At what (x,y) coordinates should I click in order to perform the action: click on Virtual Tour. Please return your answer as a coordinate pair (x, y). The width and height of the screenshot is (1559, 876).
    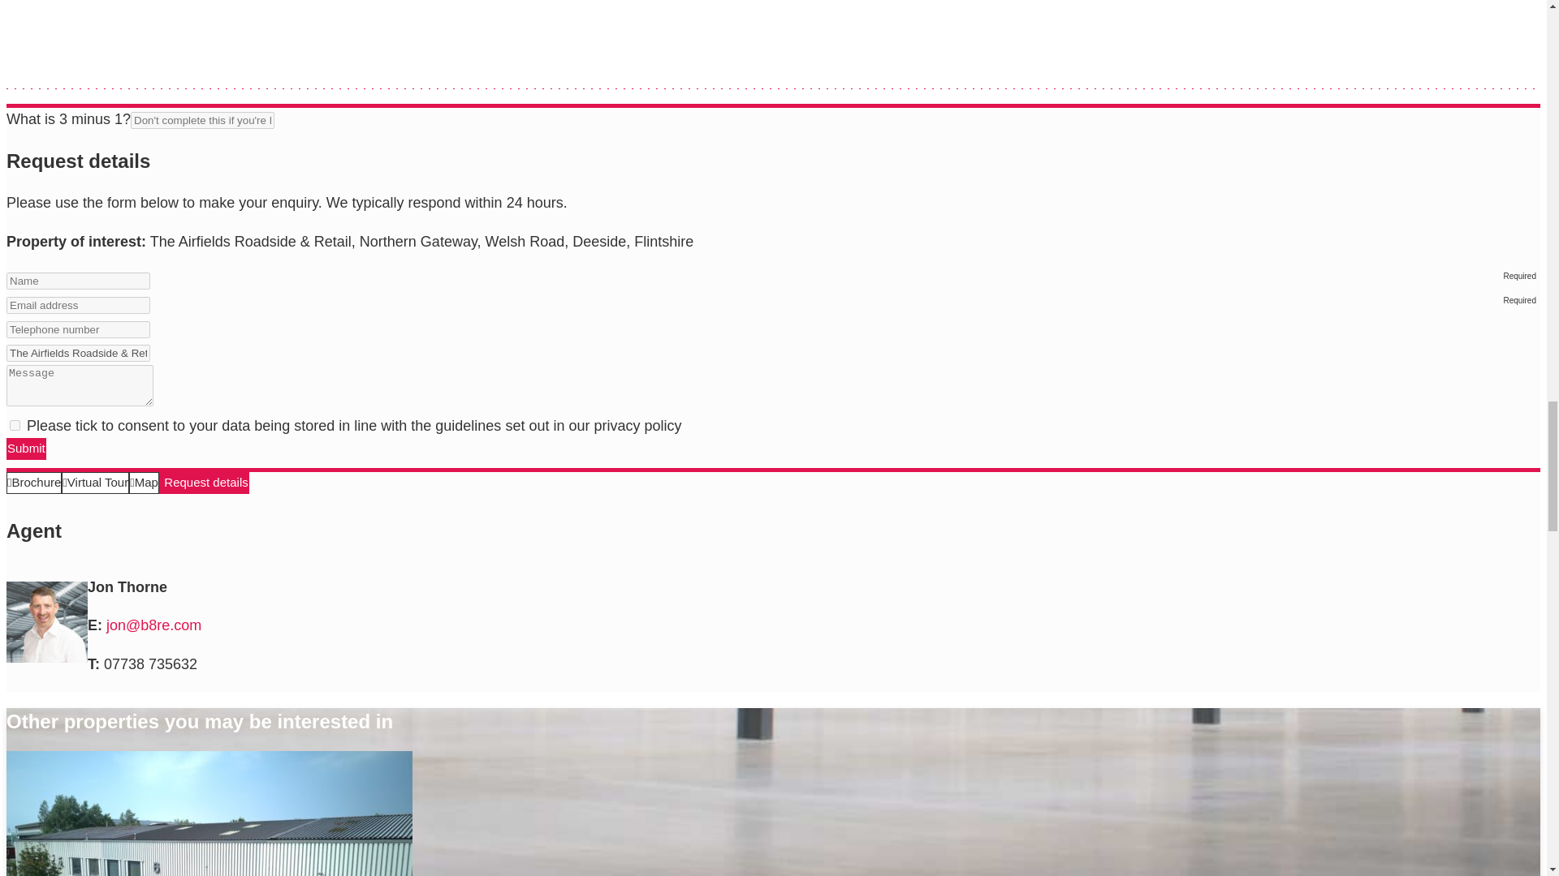
    Looking at the image, I should click on (96, 483).